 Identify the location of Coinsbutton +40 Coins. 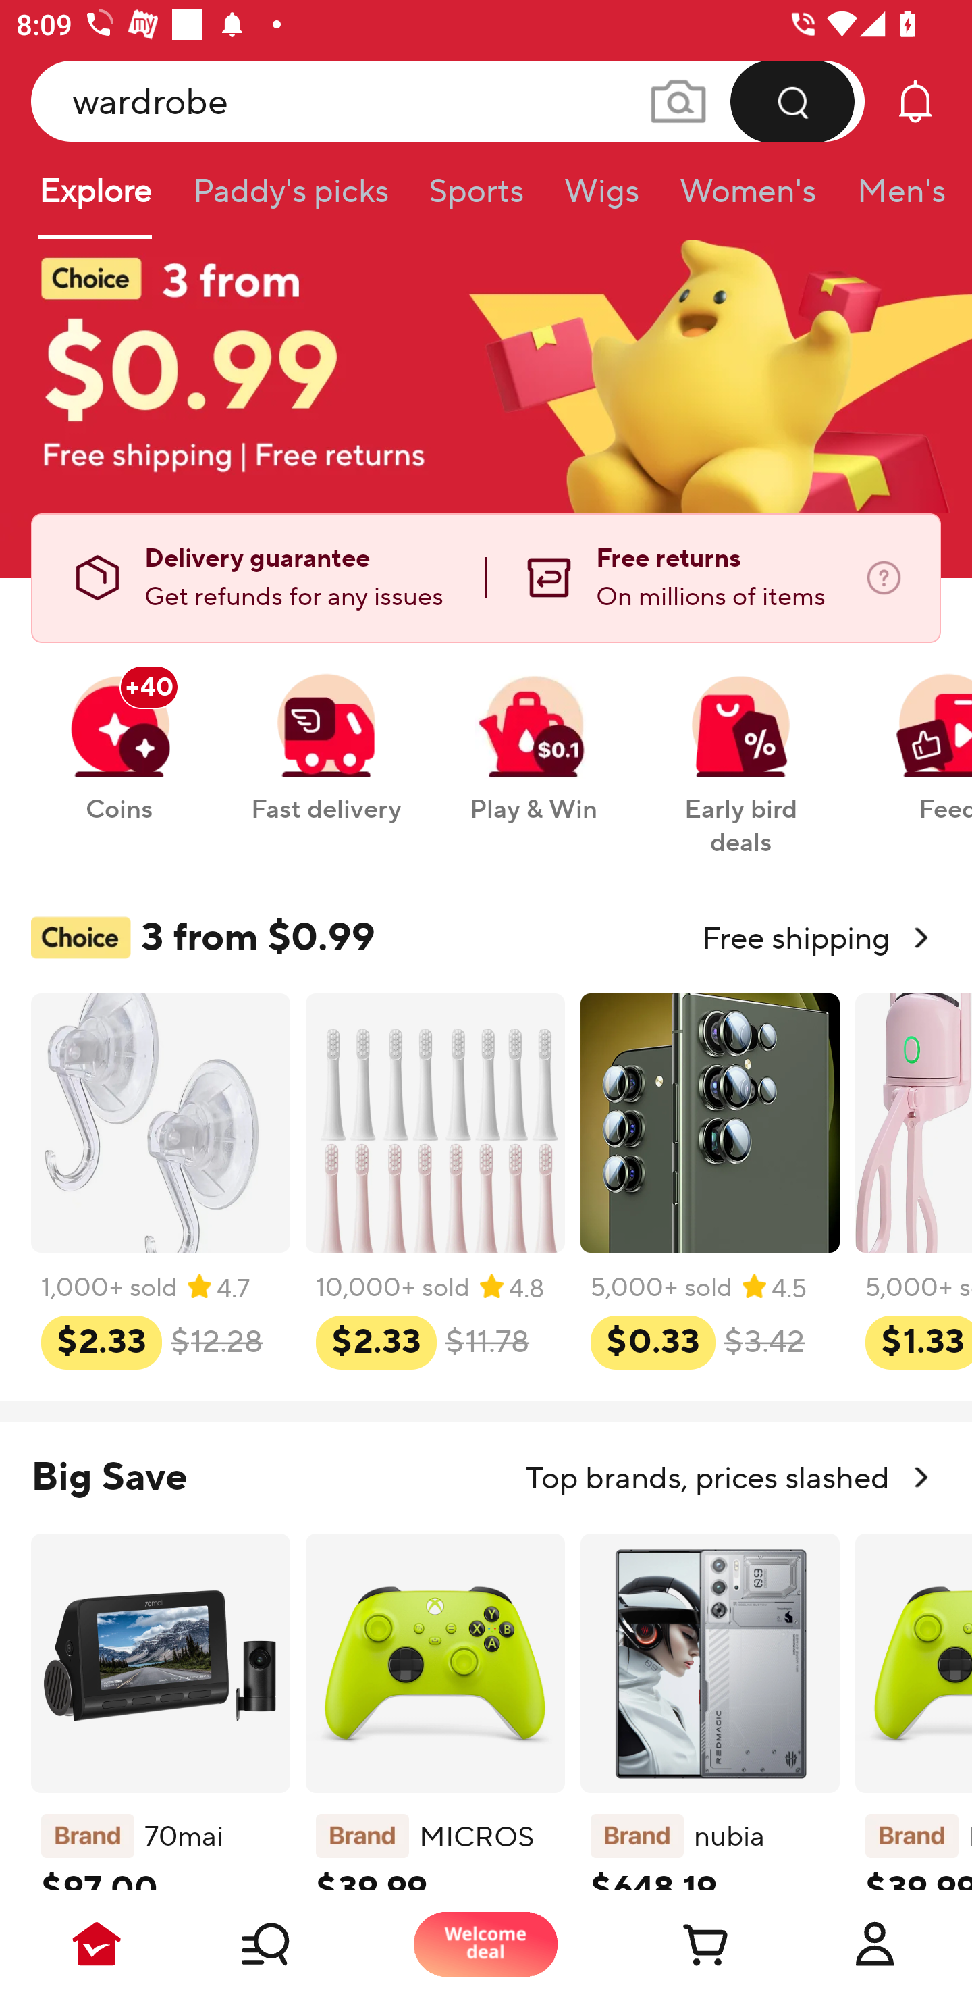
(119, 735).